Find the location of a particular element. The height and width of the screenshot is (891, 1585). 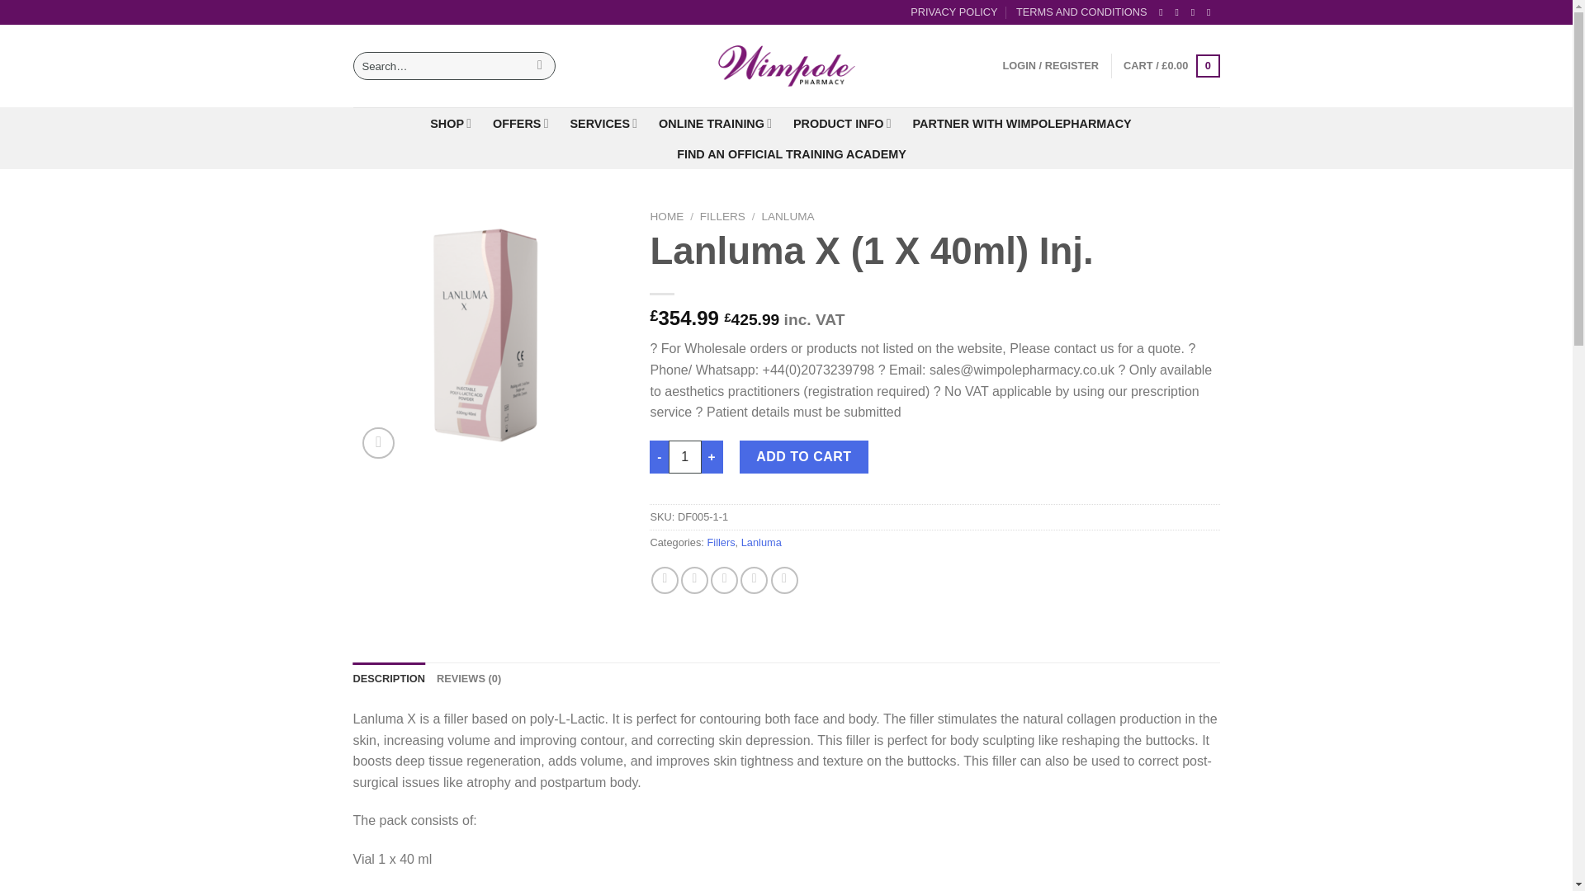

Zoom is located at coordinates (378, 444).